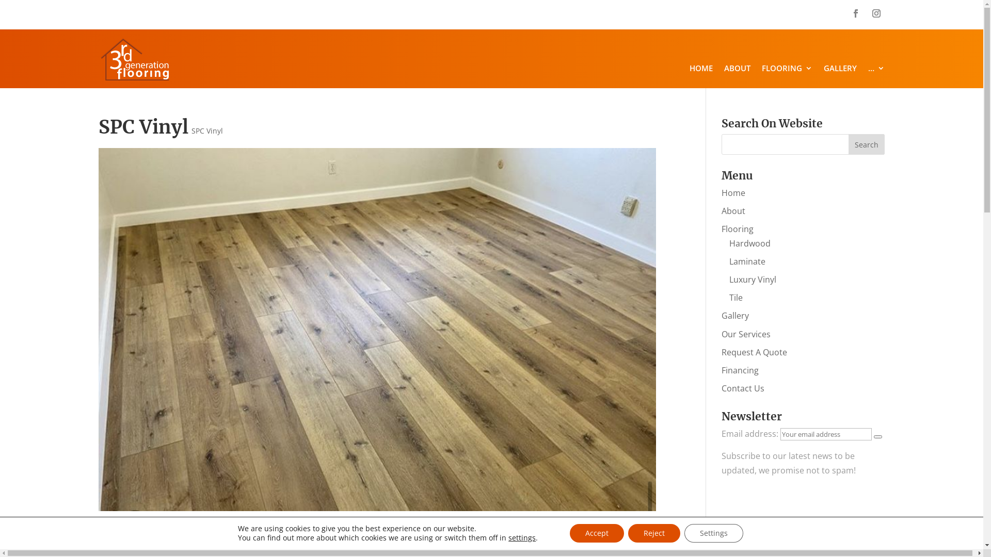 The width and height of the screenshot is (991, 557). I want to click on HOME, so click(701, 70).